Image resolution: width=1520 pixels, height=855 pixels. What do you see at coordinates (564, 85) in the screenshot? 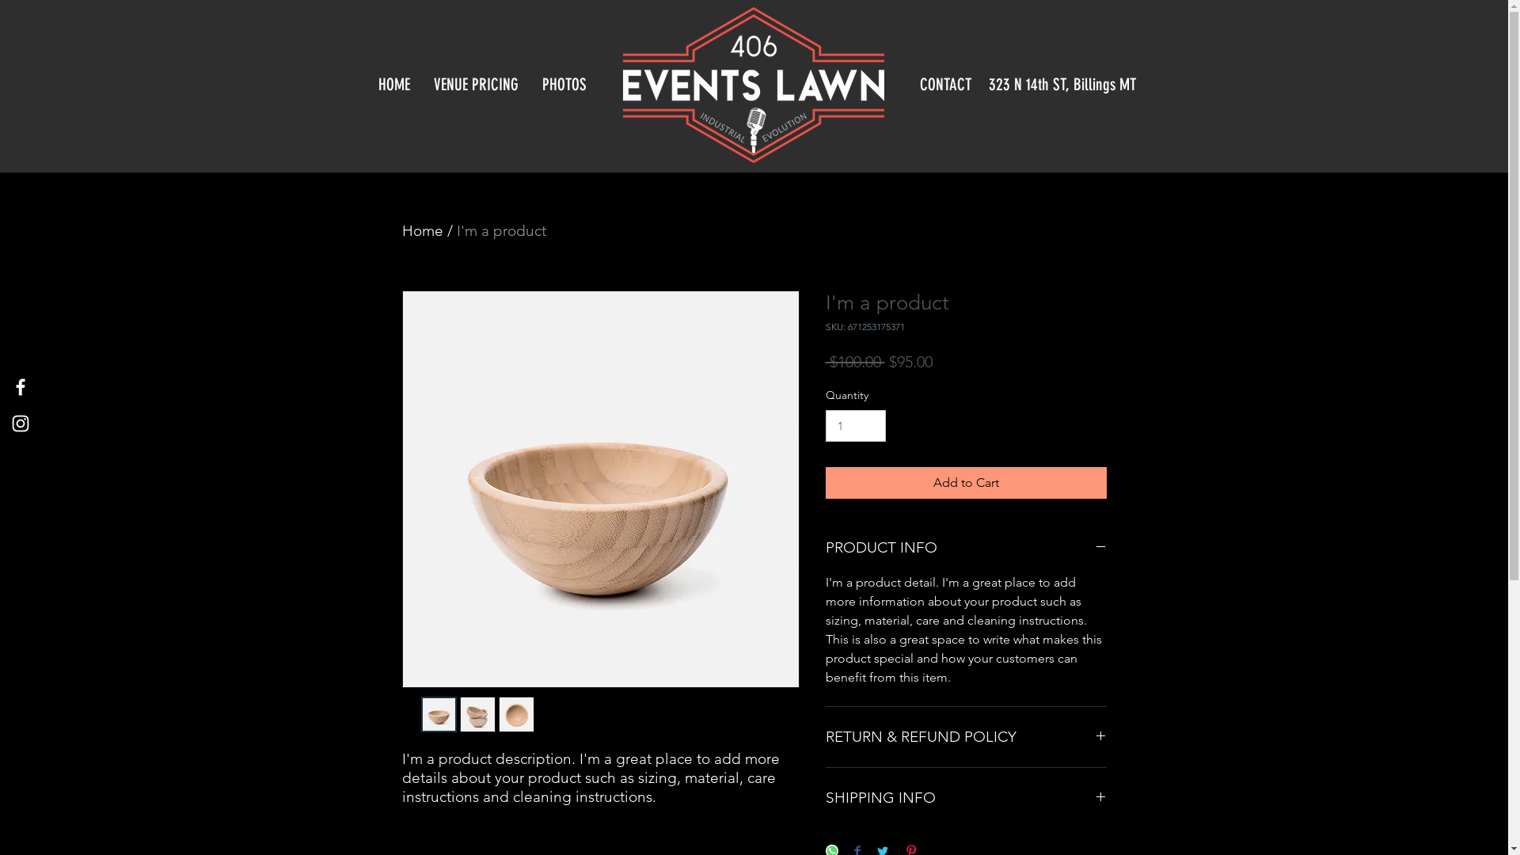
I see `PHOTOS` at bounding box center [564, 85].